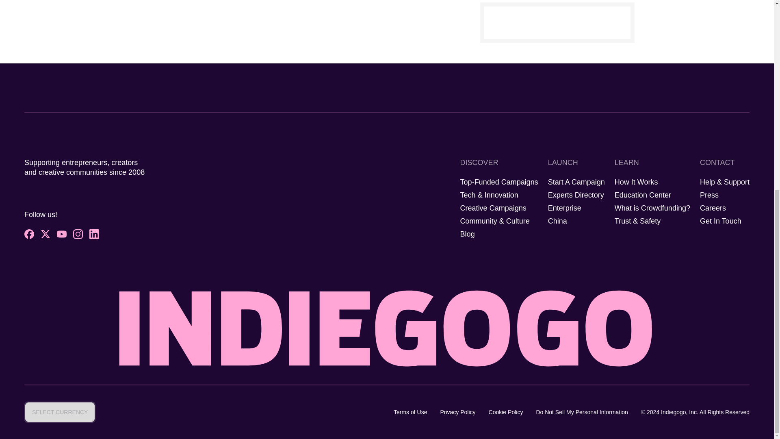 The width and height of the screenshot is (780, 439). Describe the element at coordinates (499, 182) in the screenshot. I see `Top-Funded Campaigns` at that location.